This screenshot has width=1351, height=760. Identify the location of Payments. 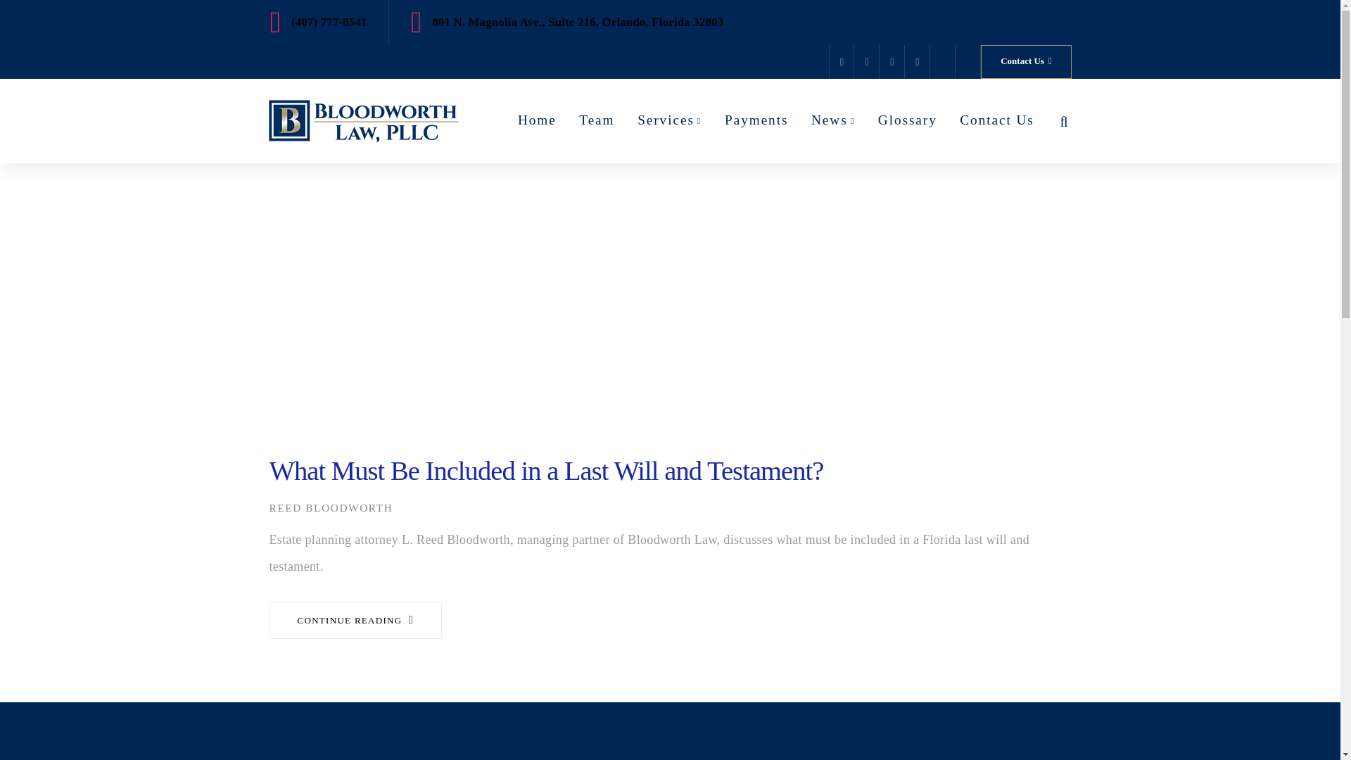
(756, 120).